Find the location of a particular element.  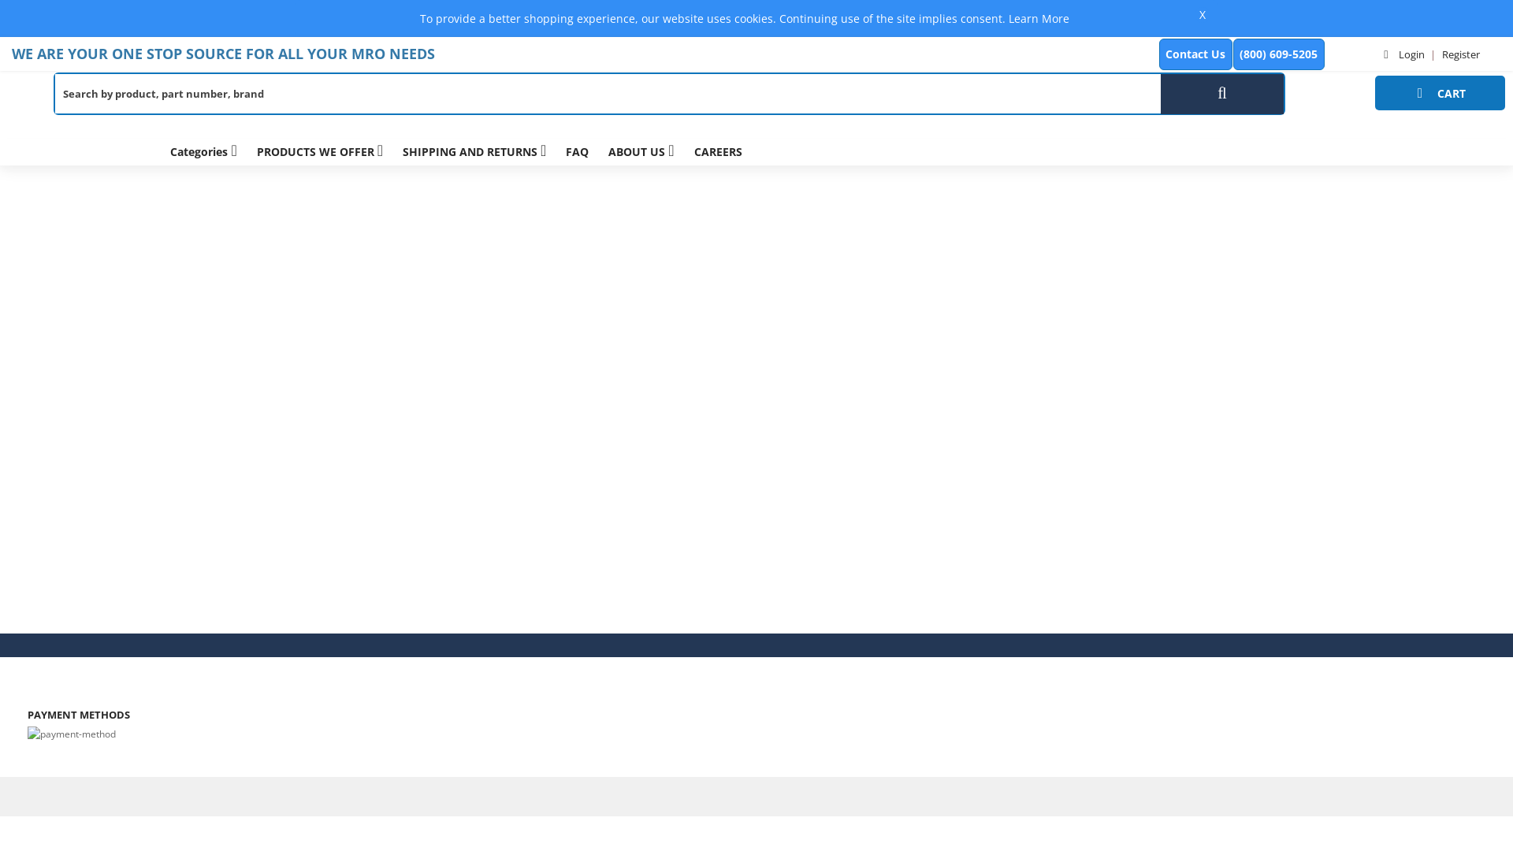

Contact Us is located at coordinates (1196, 54).